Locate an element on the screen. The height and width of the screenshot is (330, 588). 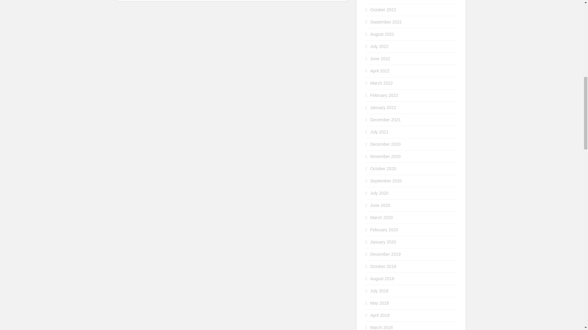
March 2022 is located at coordinates (382, 83).